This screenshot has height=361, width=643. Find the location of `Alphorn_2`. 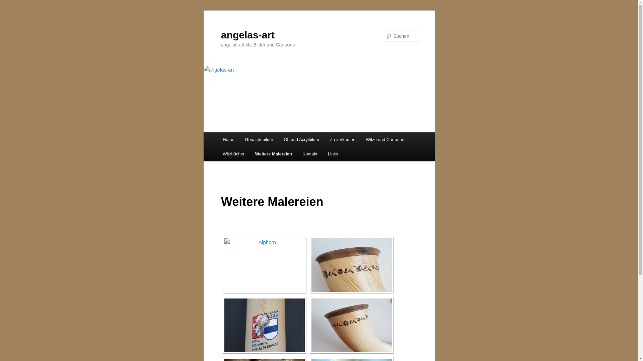

Alphorn_2 is located at coordinates (265, 325).